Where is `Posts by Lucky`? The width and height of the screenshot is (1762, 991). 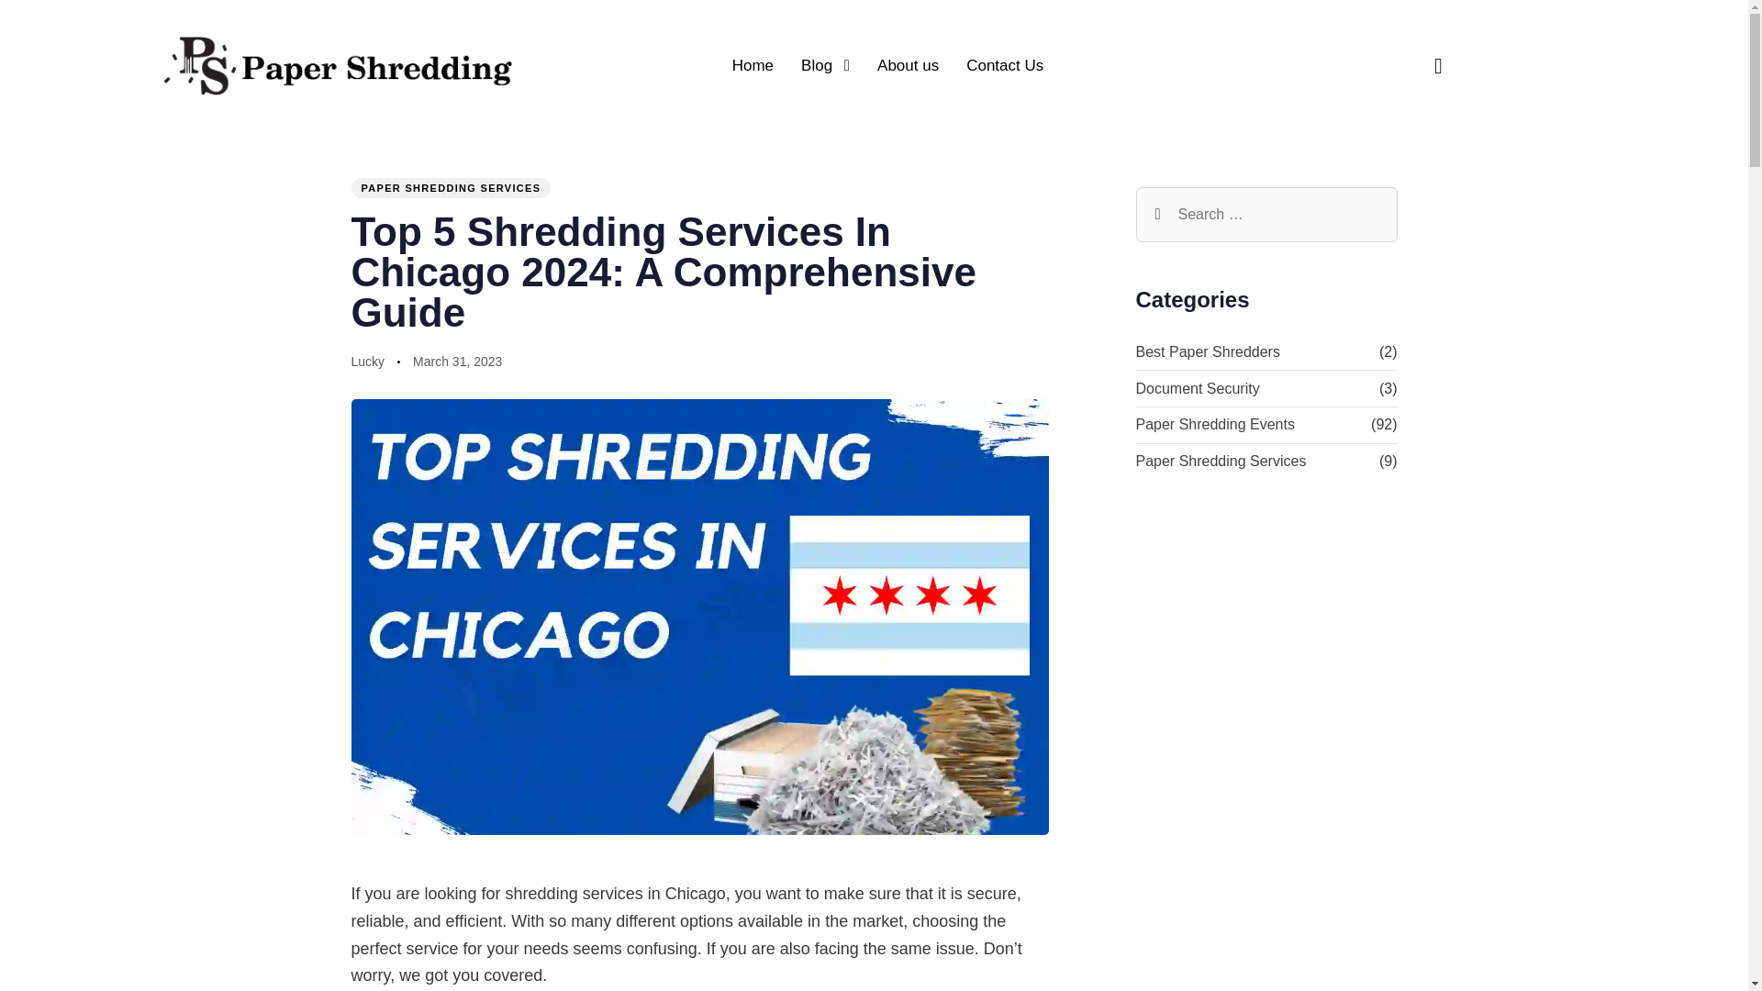
Posts by Lucky is located at coordinates (367, 361).